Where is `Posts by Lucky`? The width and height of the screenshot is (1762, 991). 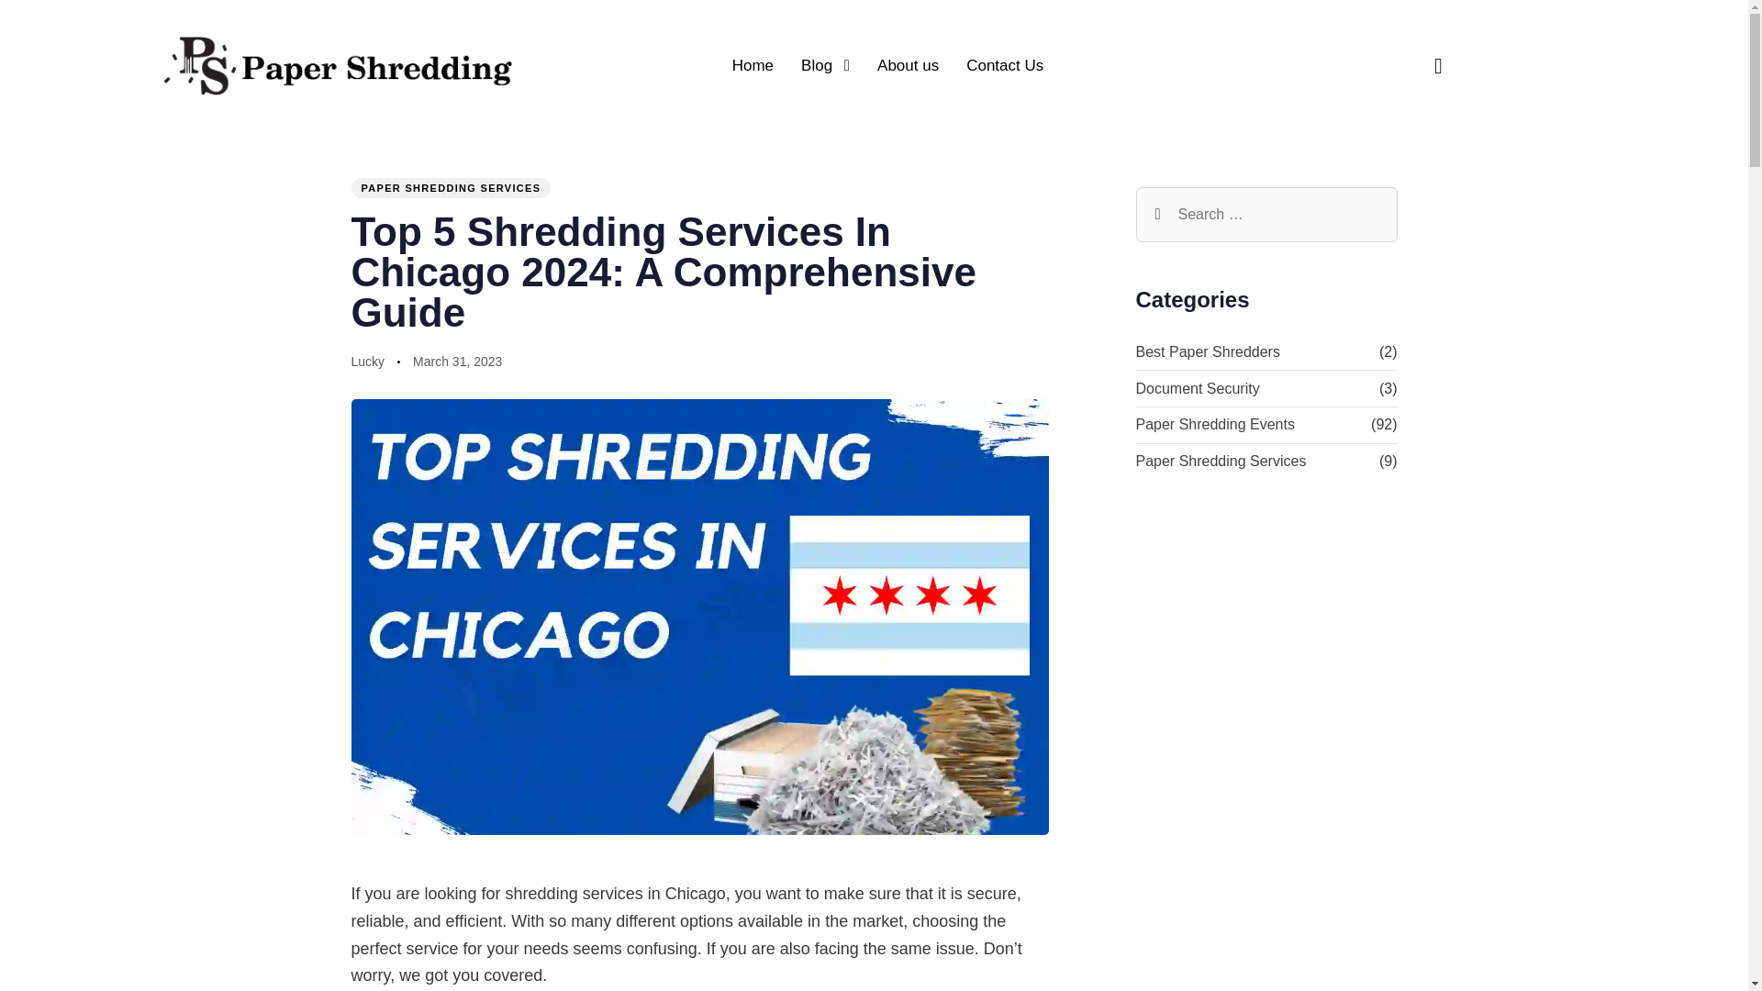
Posts by Lucky is located at coordinates (367, 361).